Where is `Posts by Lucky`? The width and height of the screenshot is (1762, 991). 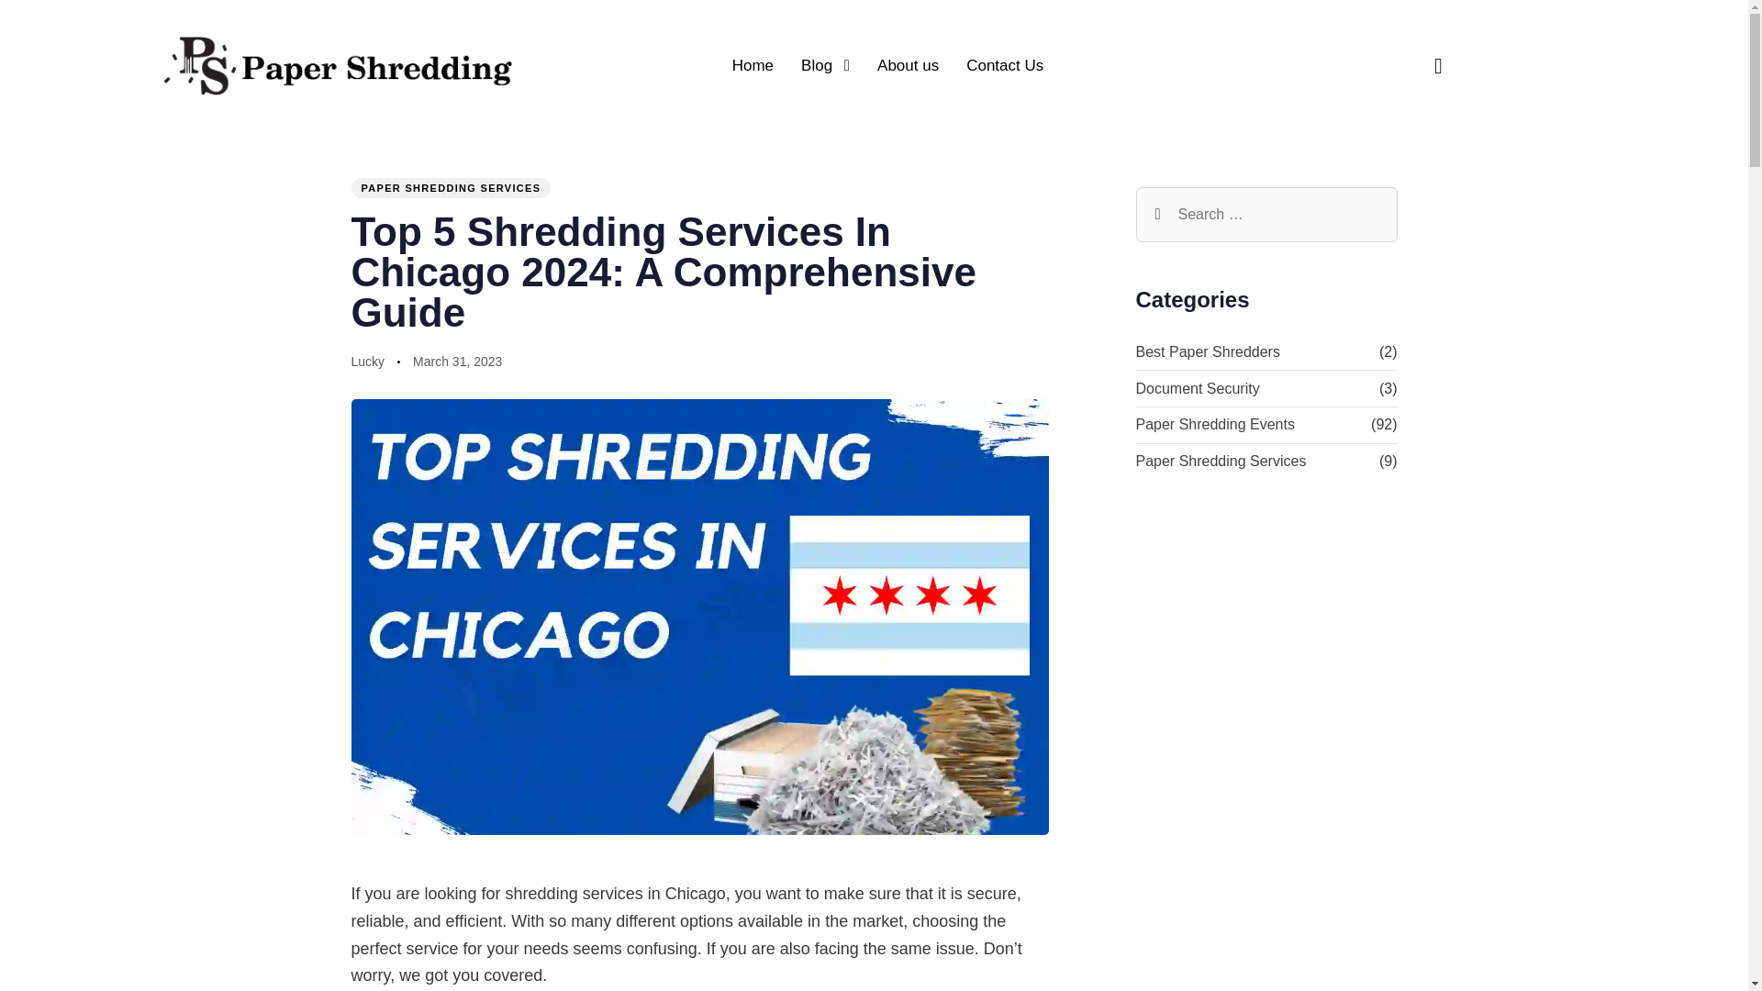
Posts by Lucky is located at coordinates (367, 361).